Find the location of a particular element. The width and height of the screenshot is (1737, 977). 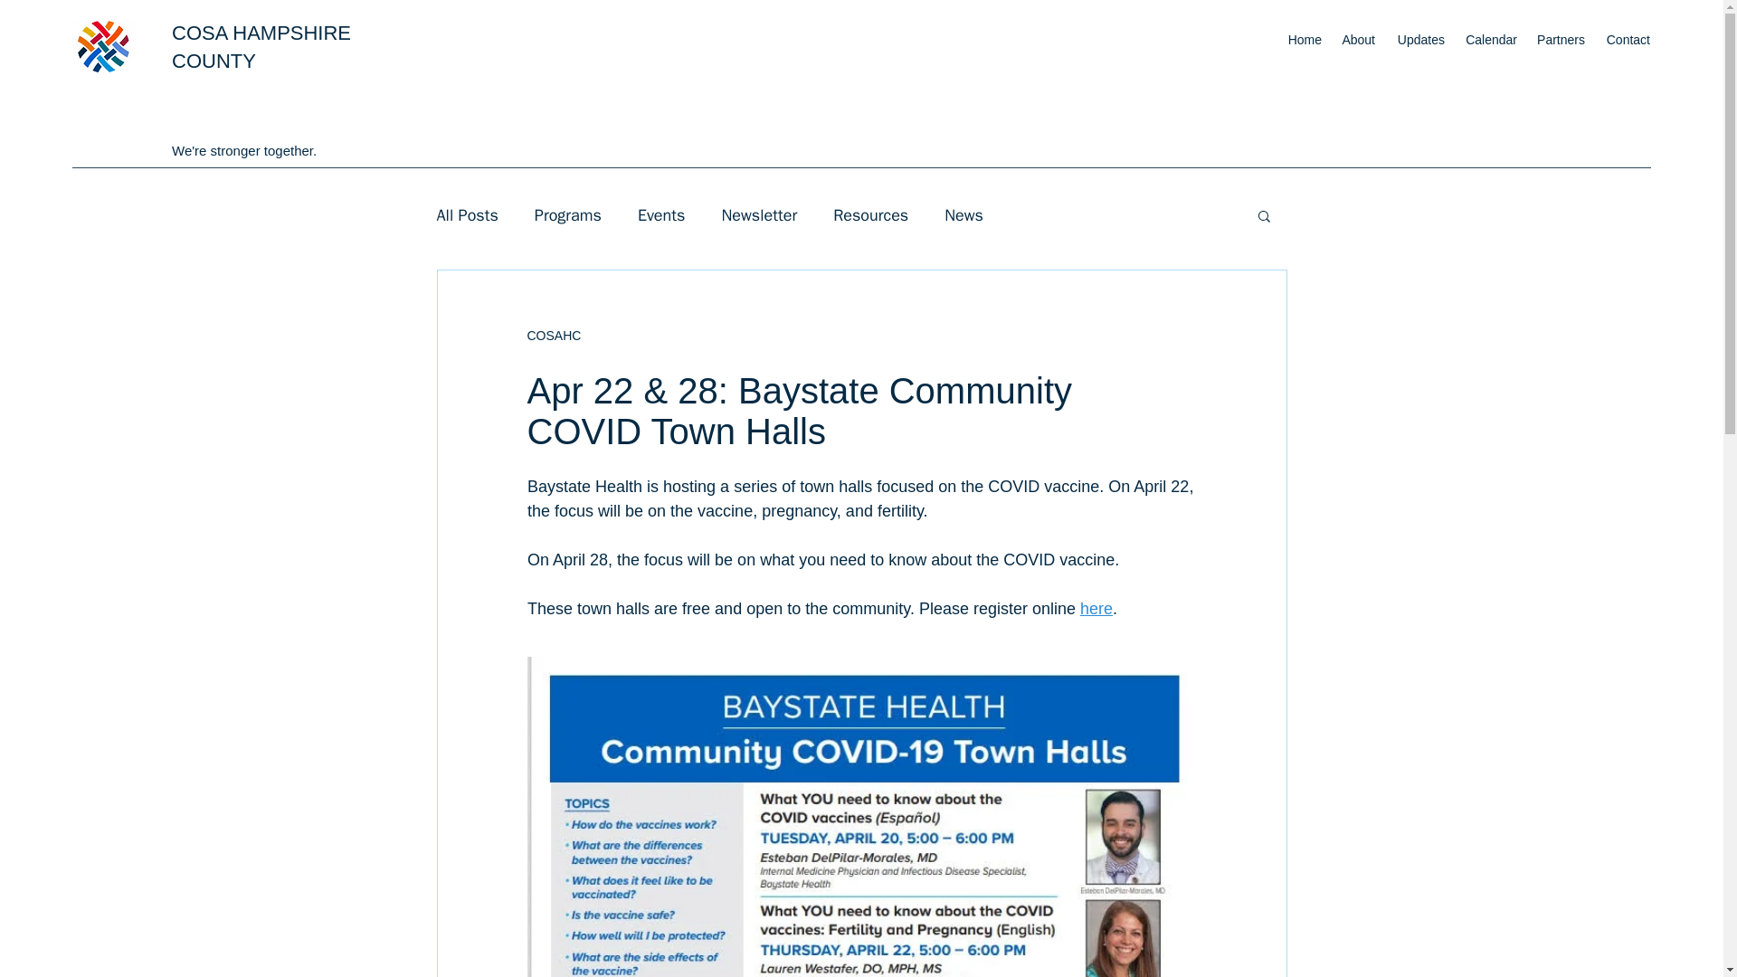

Newsletter is located at coordinates (758, 214).